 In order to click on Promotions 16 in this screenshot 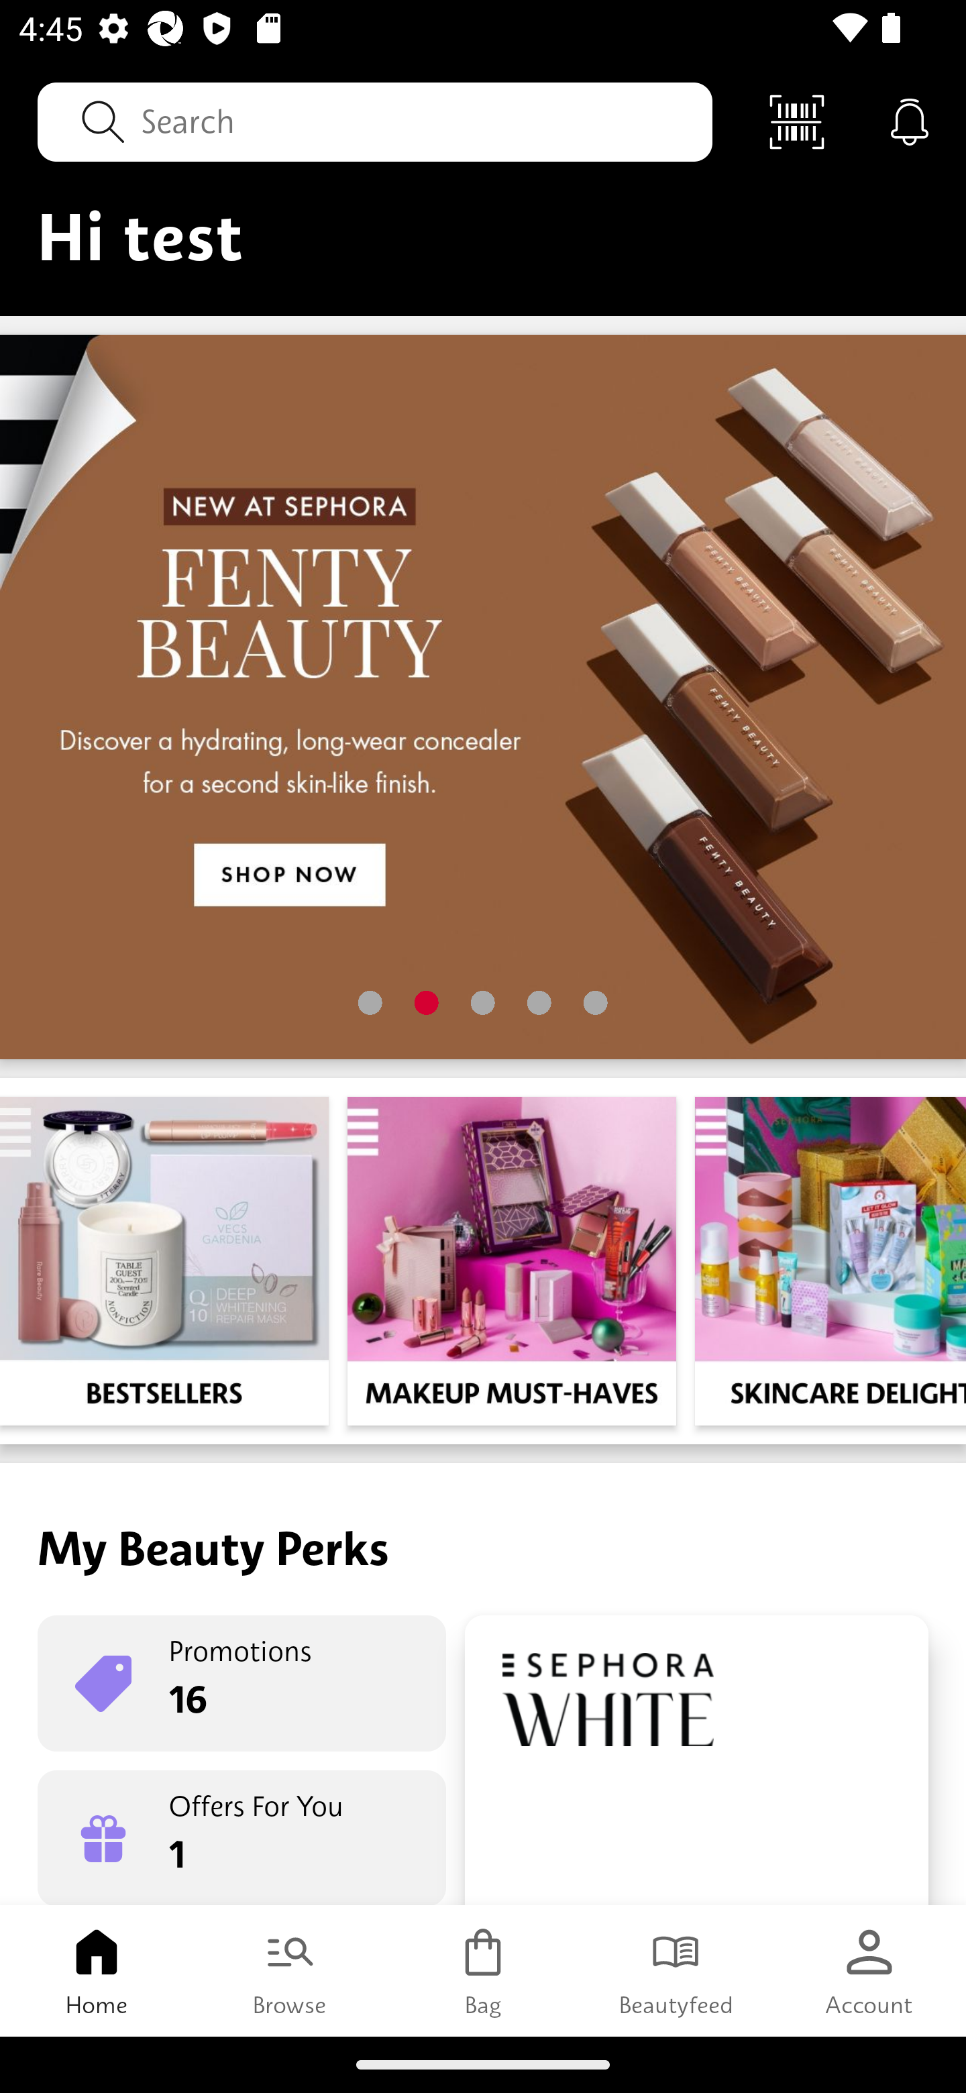, I will do `click(241, 1684)`.